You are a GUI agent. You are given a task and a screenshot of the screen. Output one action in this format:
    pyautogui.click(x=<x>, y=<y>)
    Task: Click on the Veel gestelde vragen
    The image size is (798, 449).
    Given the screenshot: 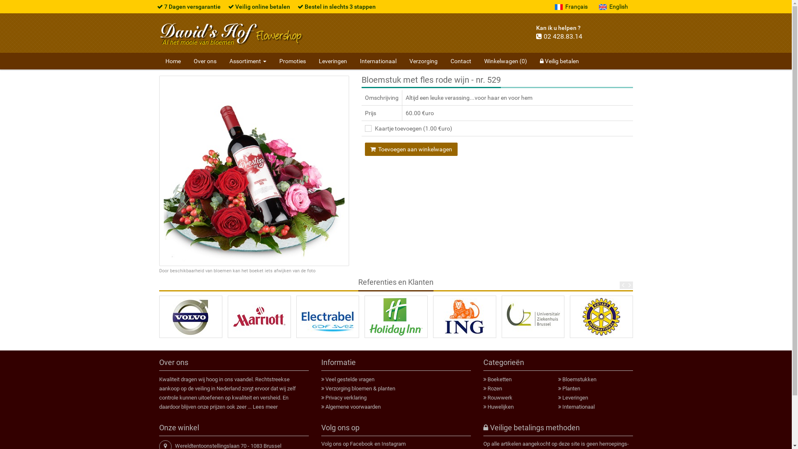 What is the action you would take?
    pyautogui.click(x=350, y=379)
    